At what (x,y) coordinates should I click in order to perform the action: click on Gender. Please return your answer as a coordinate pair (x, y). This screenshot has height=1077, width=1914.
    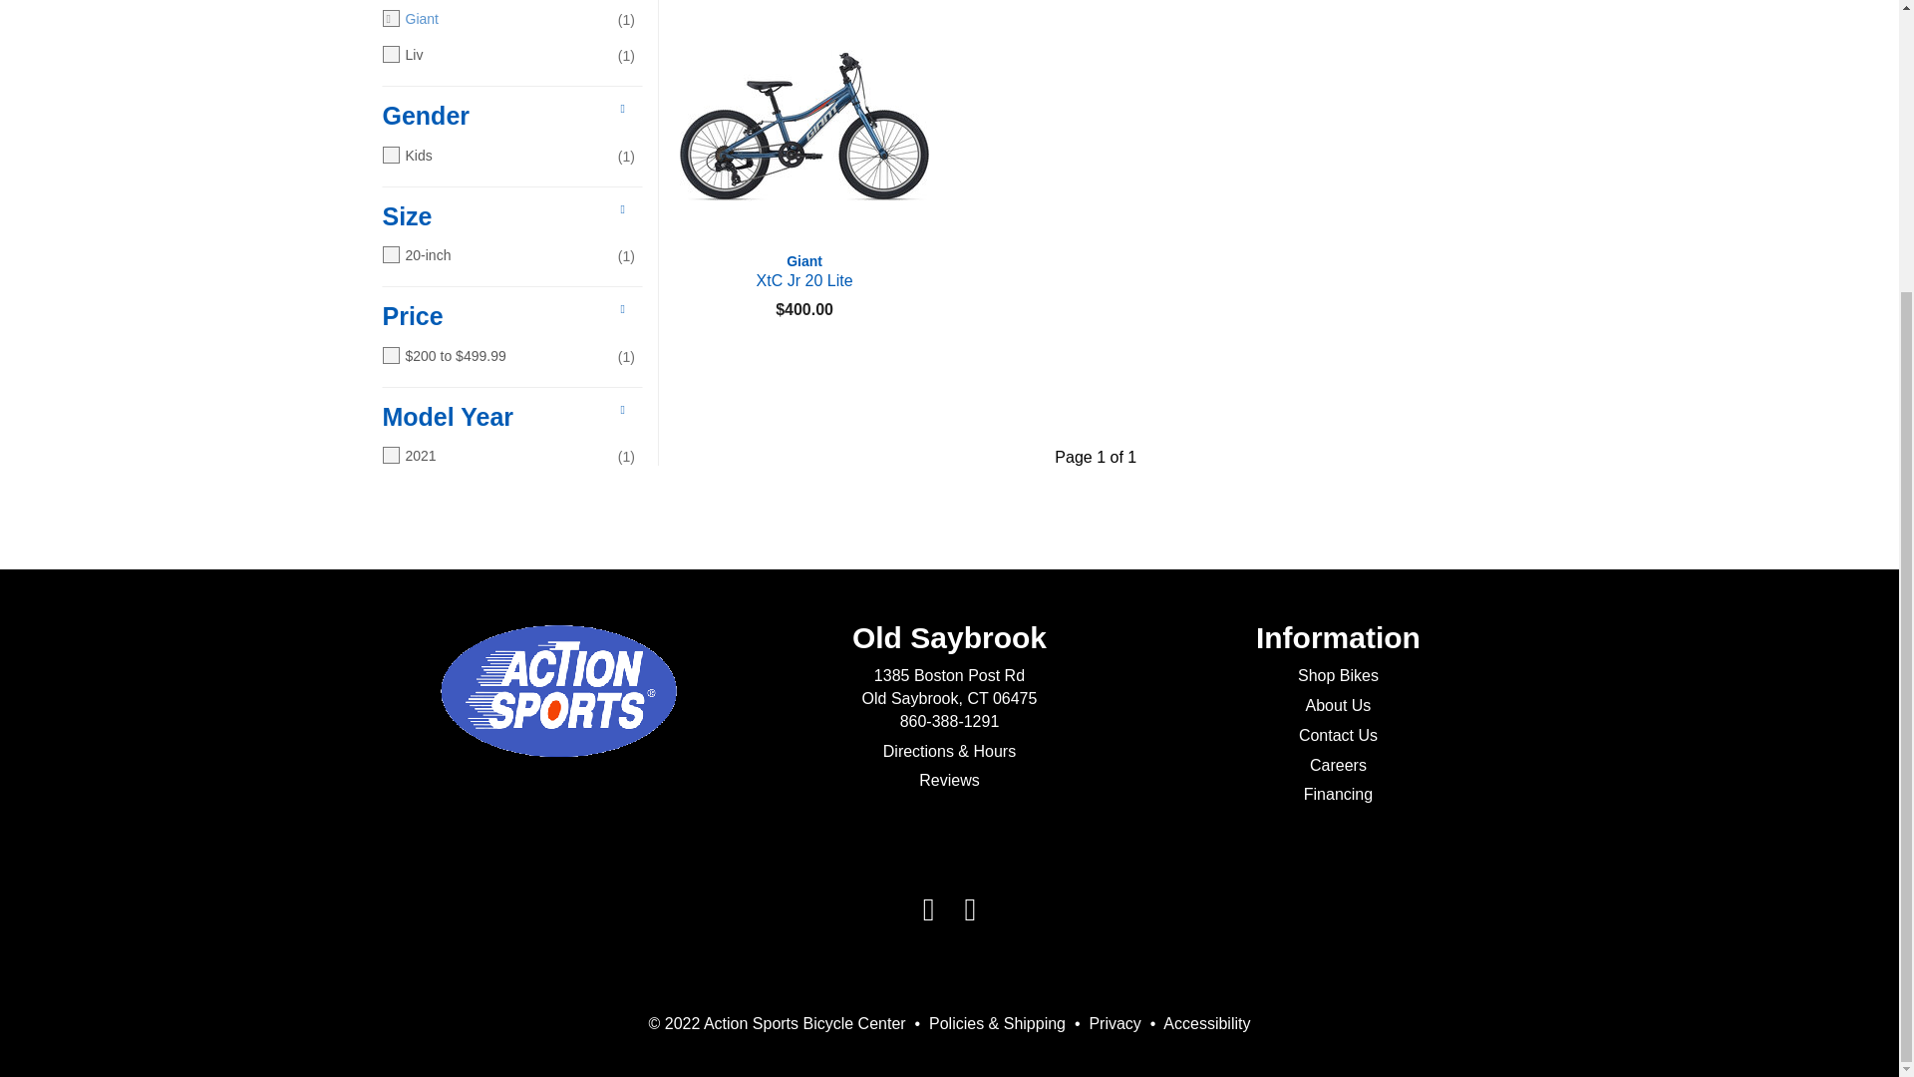
    Looking at the image, I should click on (504, 116).